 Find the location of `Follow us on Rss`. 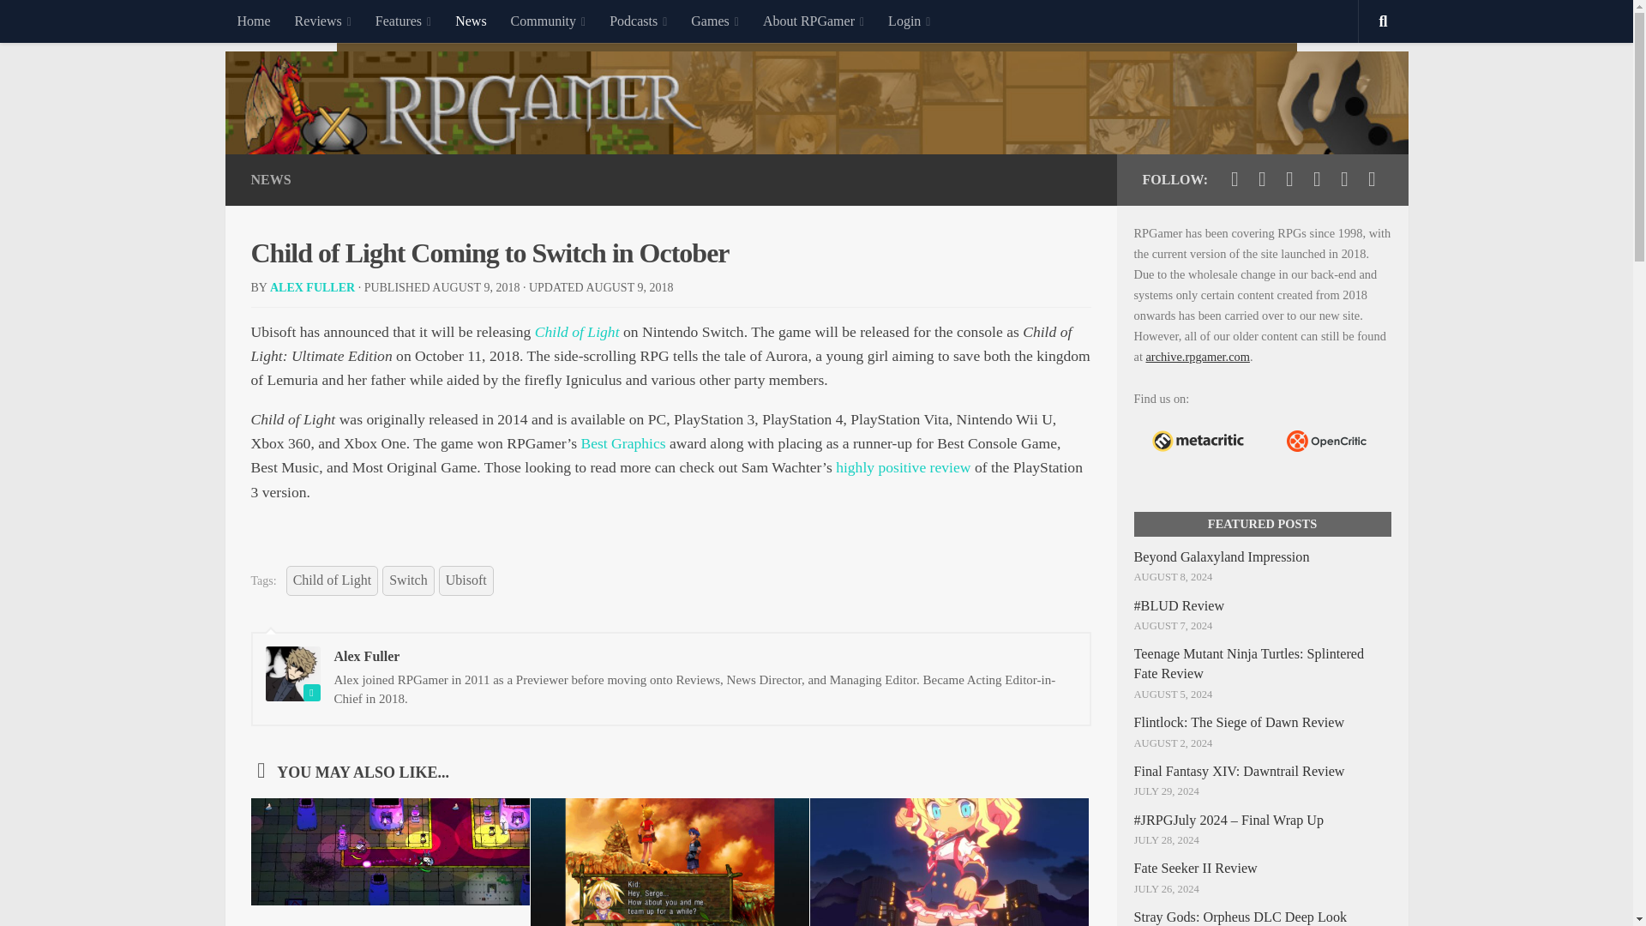

Follow us on Rss is located at coordinates (1372, 178).